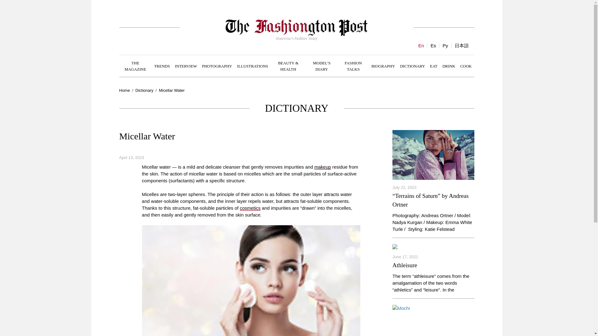 The height and width of the screenshot is (336, 598). I want to click on Dictionary, so click(145, 90).